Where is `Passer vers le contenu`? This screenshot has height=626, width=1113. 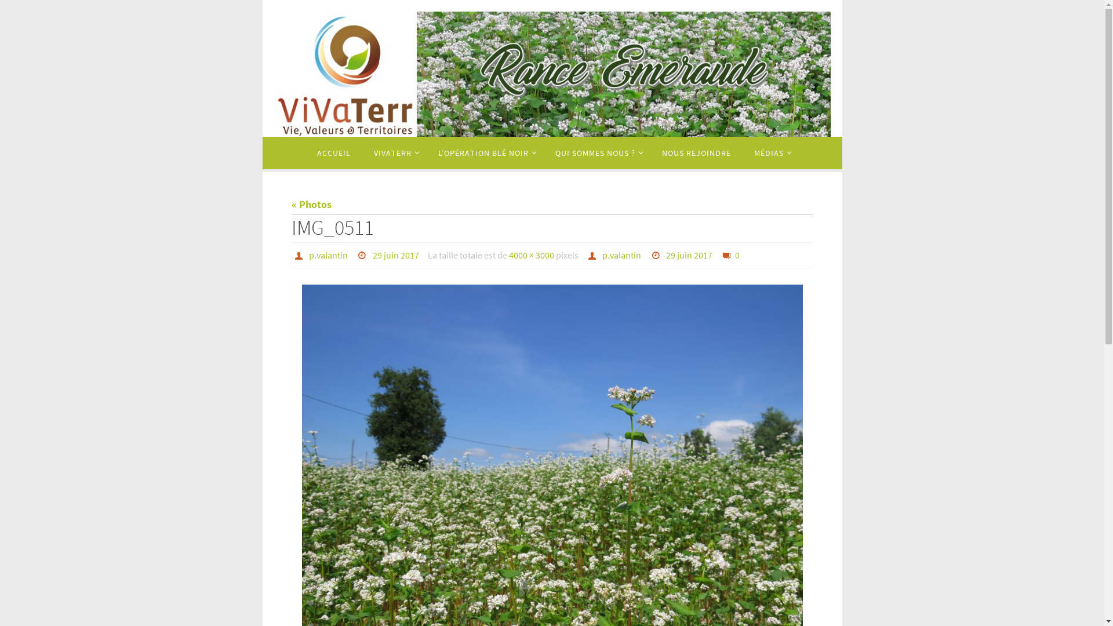
Passer vers le contenu is located at coordinates (262, 166).